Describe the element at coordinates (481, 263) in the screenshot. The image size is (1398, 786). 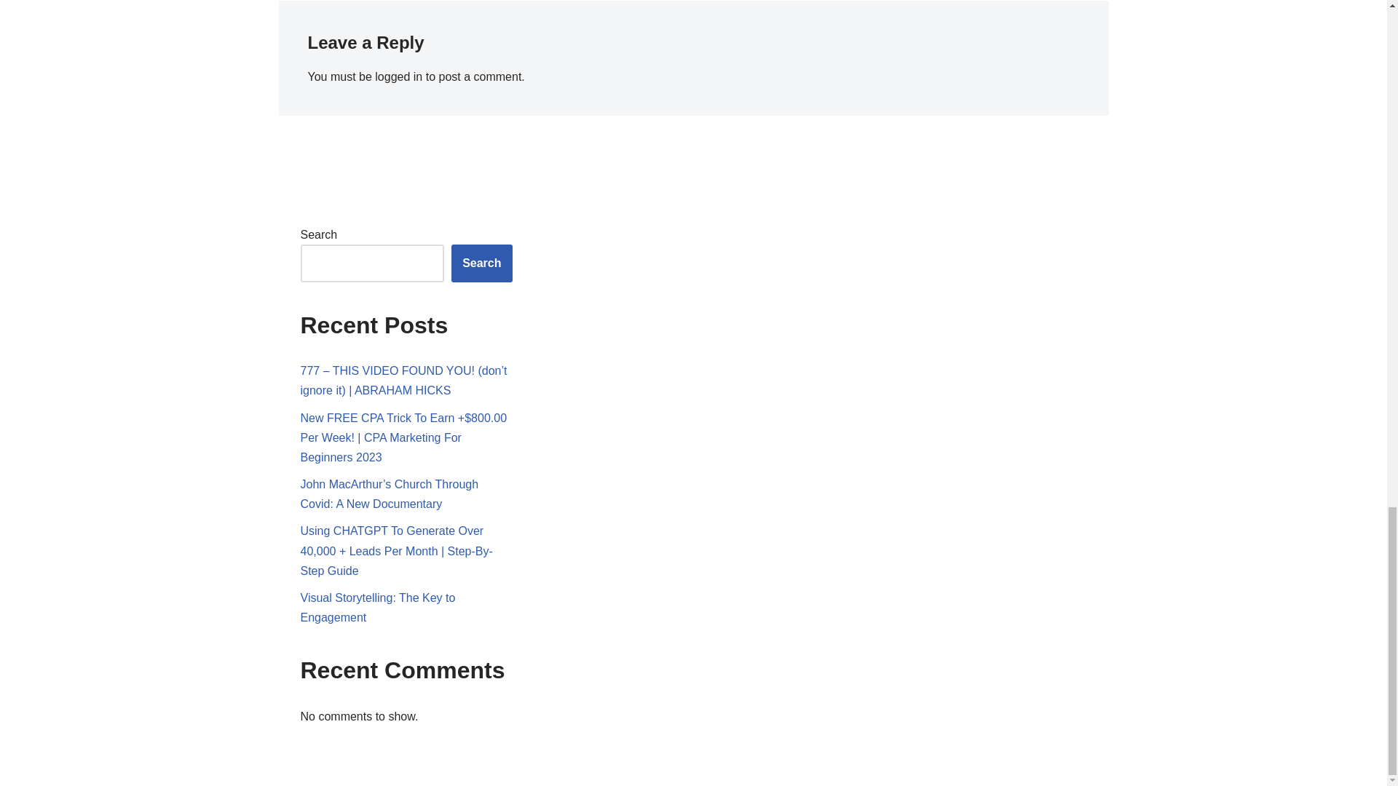
I see `Search` at that location.